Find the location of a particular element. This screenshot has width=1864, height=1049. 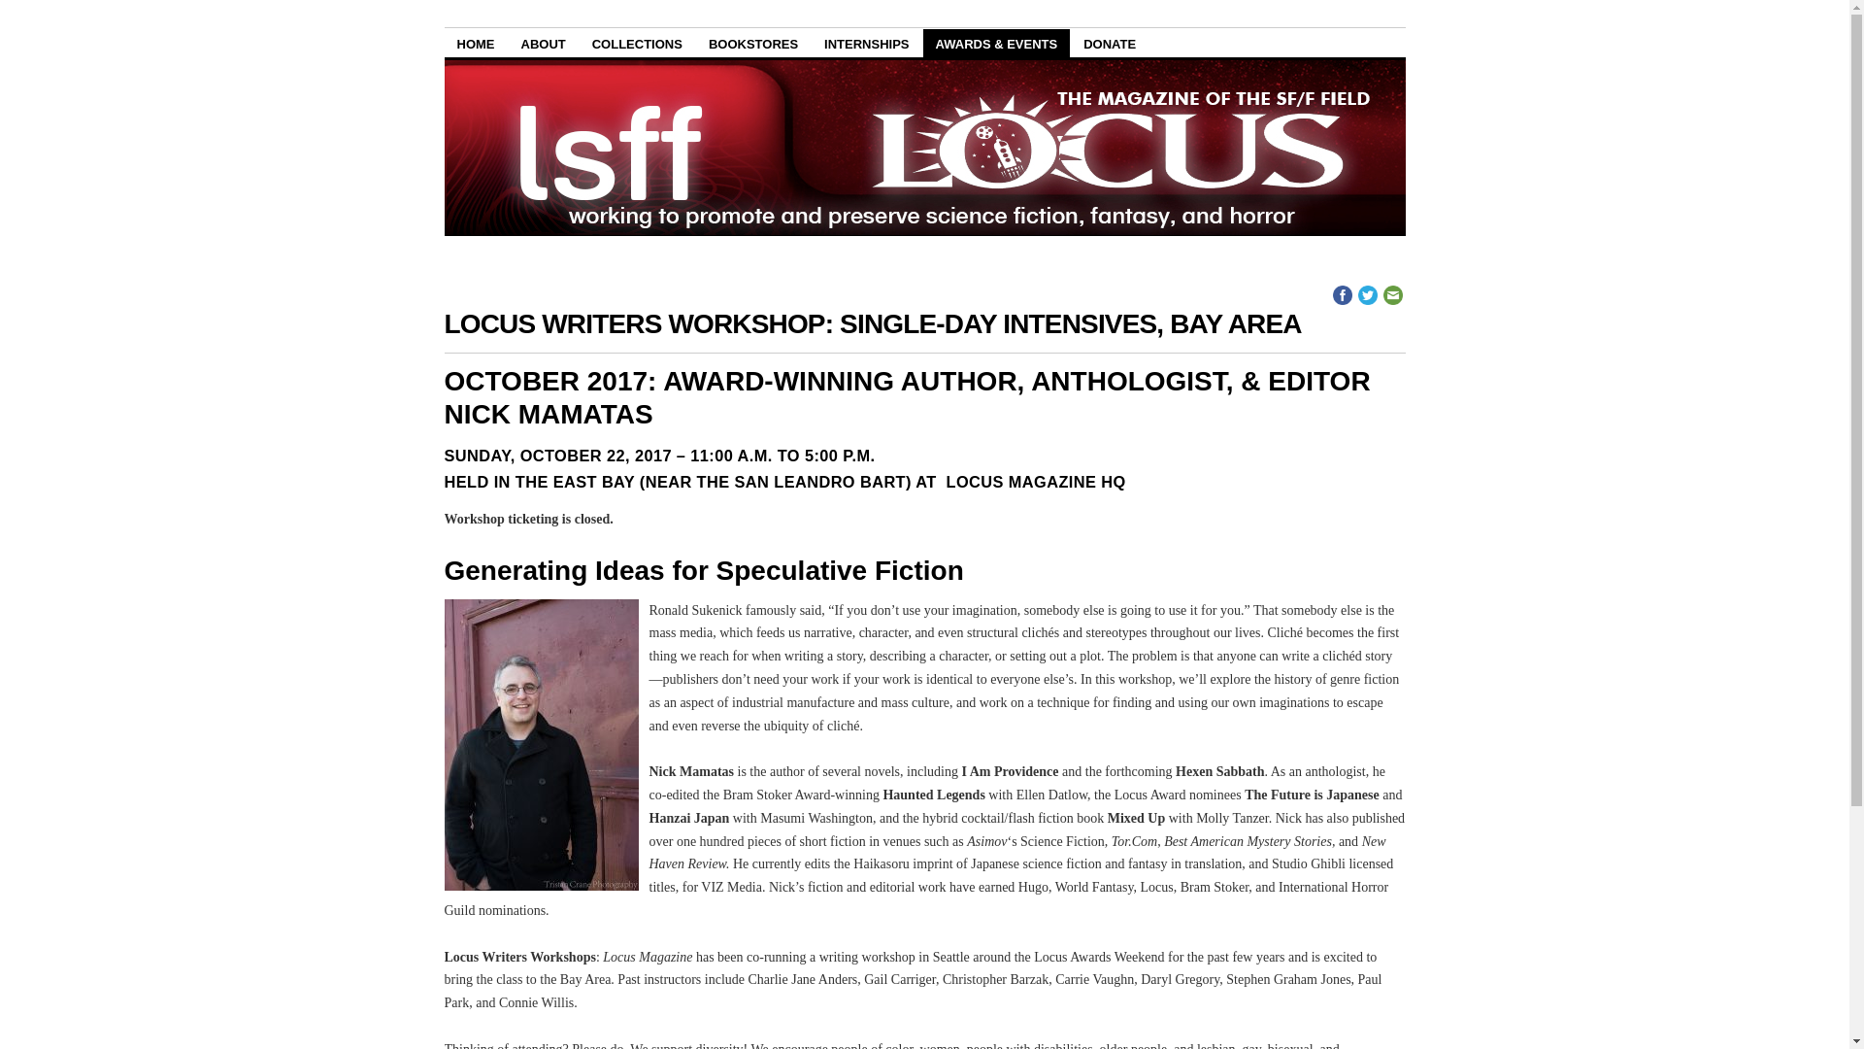

twitter is located at coordinates (1367, 295).